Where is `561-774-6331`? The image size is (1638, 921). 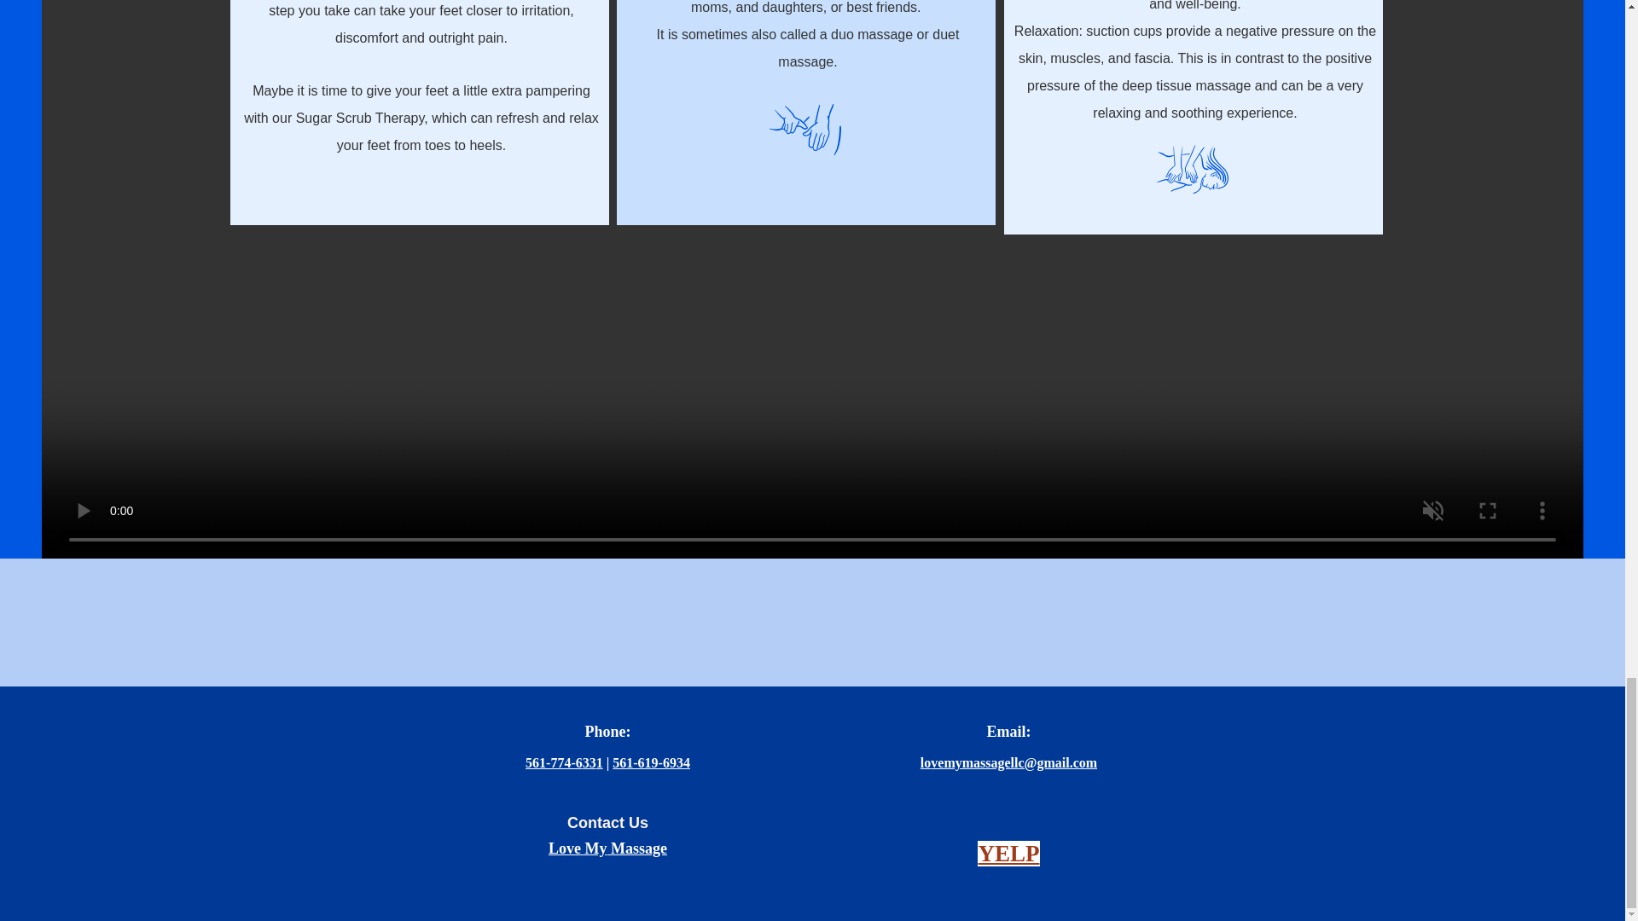 561-774-6331 is located at coordinates (564, 762).